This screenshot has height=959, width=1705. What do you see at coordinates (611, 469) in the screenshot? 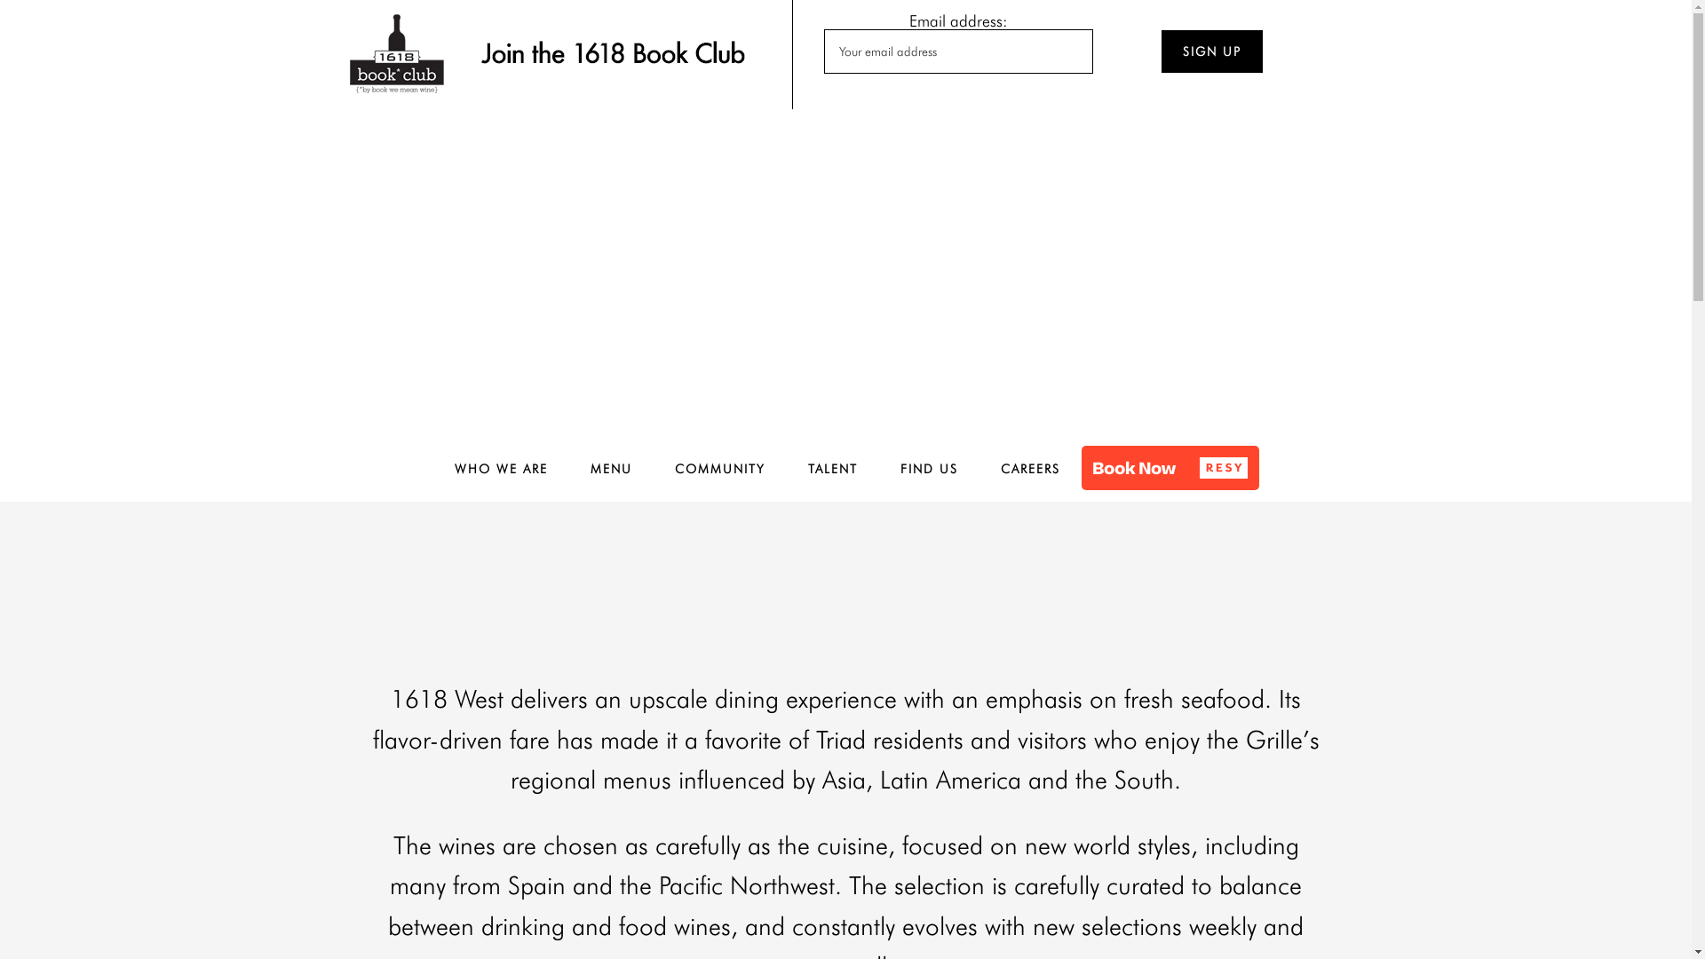
I see `MENU` at bounding box center [611, 469].